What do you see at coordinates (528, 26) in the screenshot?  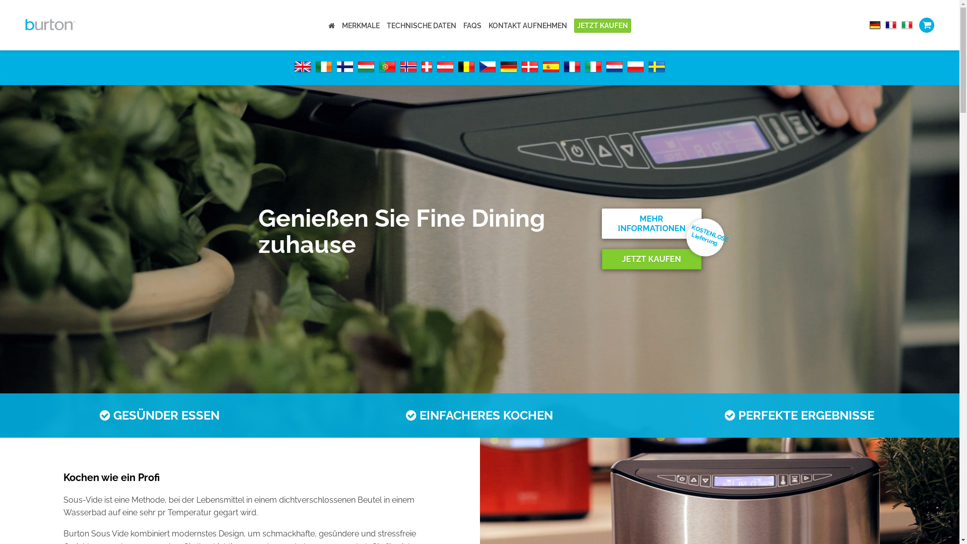 I see `KONTAKT AUFNEHMEN` at bounding box center [528, 26].